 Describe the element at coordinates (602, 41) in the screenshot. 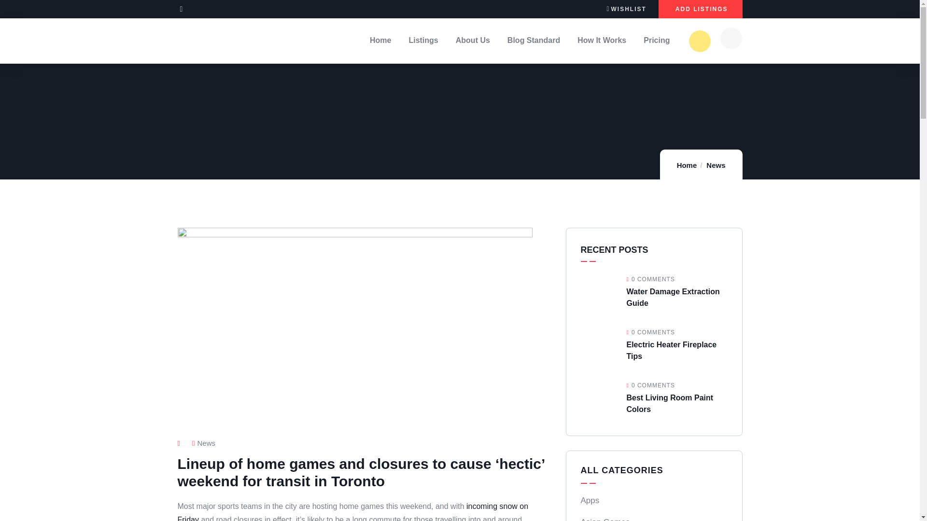

I see `How It Works` at that location.